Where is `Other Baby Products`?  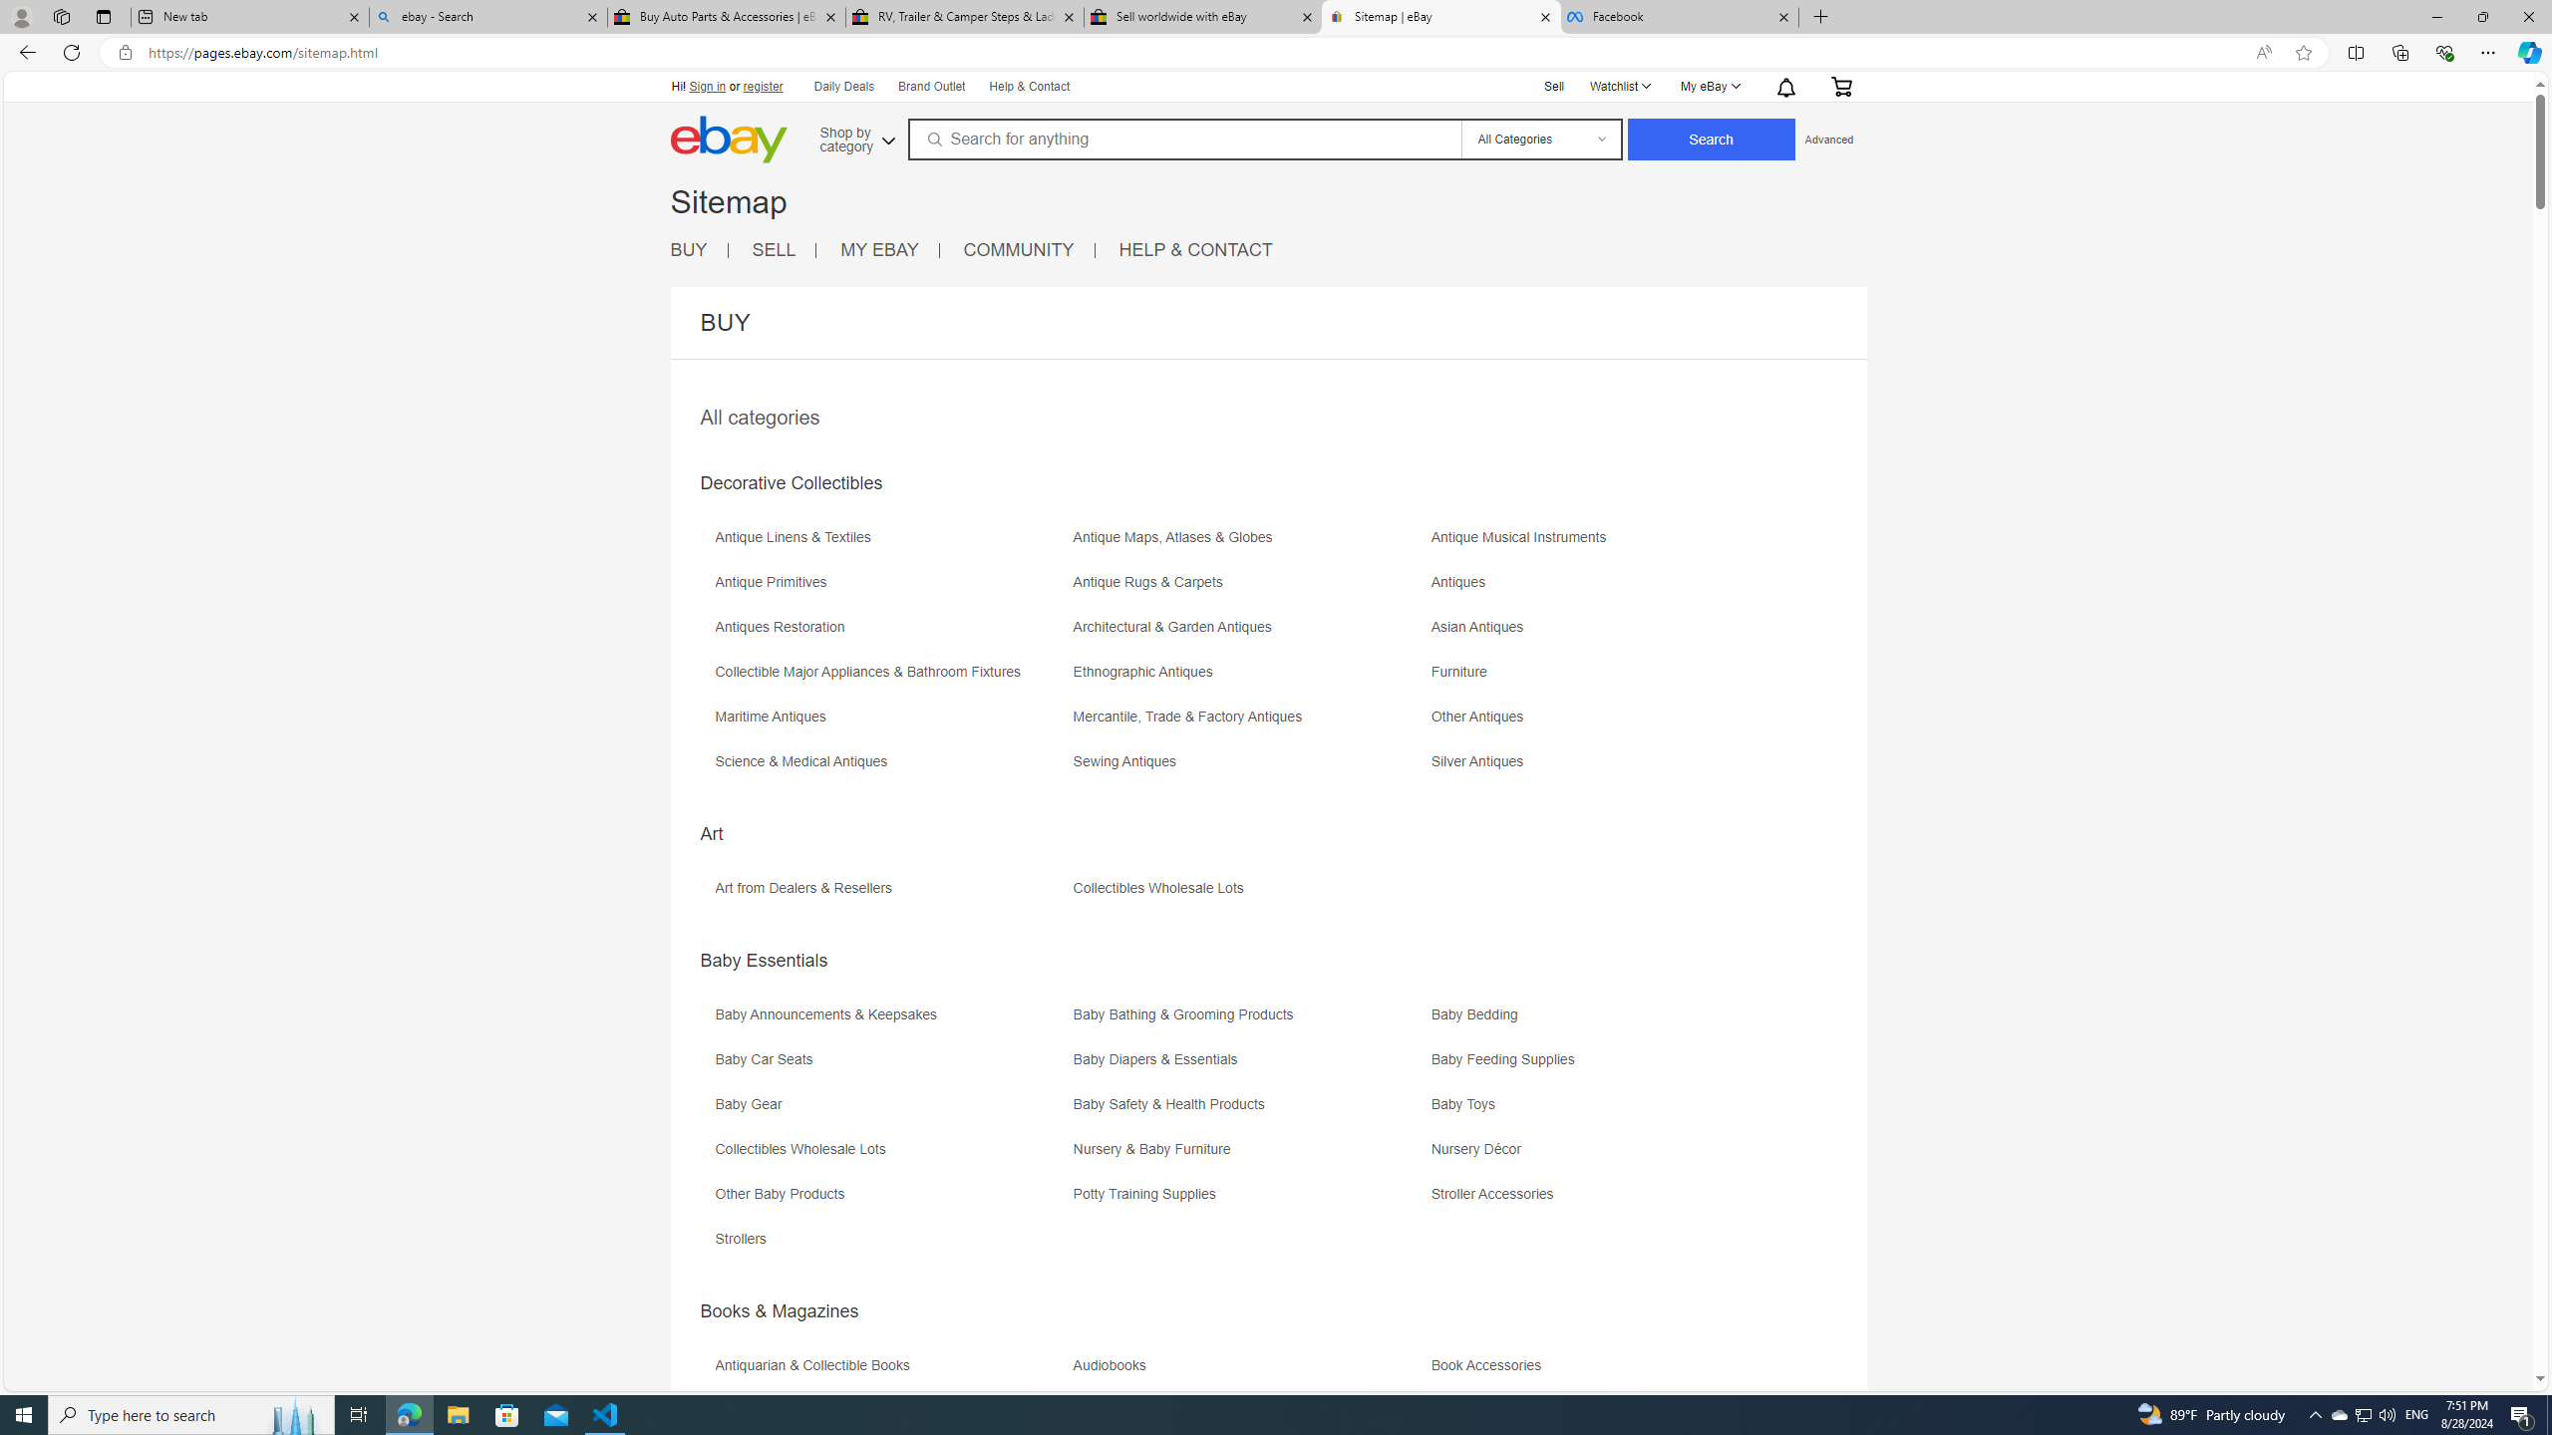 Other Baby Products is located at coordinates (891, 1201).